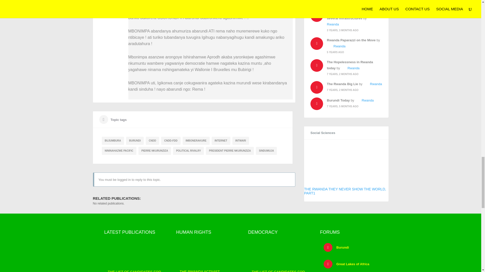 Image resolution: width=485 pixels, height=272 pixels. What do you see at coordinates (112, 141) in the screenshot?
I see `BUJUMBURA` at bounding box center [112, 141].